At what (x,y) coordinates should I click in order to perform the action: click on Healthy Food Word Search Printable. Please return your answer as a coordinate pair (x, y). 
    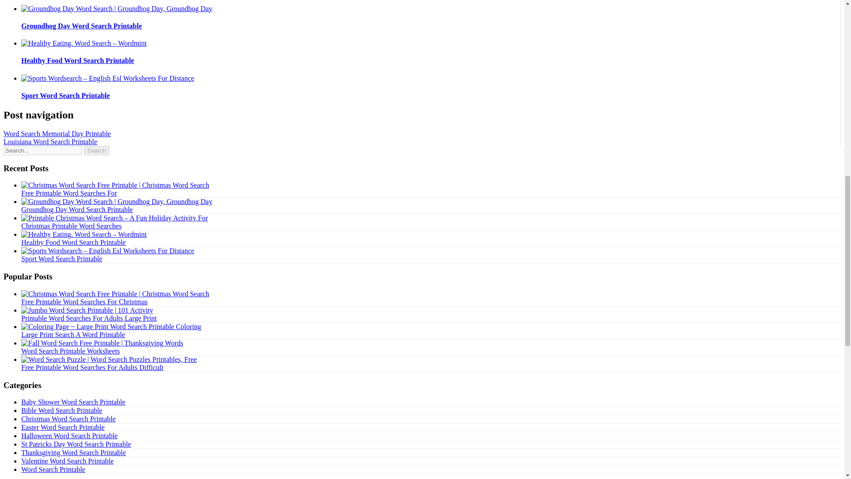
    Looking at the image, I should click on (74, 242).